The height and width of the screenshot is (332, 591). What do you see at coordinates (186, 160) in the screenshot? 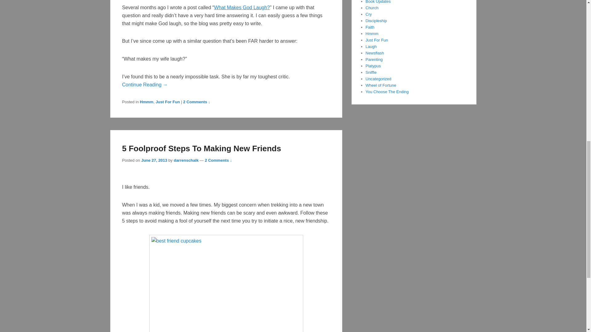
I see `darrenschalk` at bounding box center [186, 160].